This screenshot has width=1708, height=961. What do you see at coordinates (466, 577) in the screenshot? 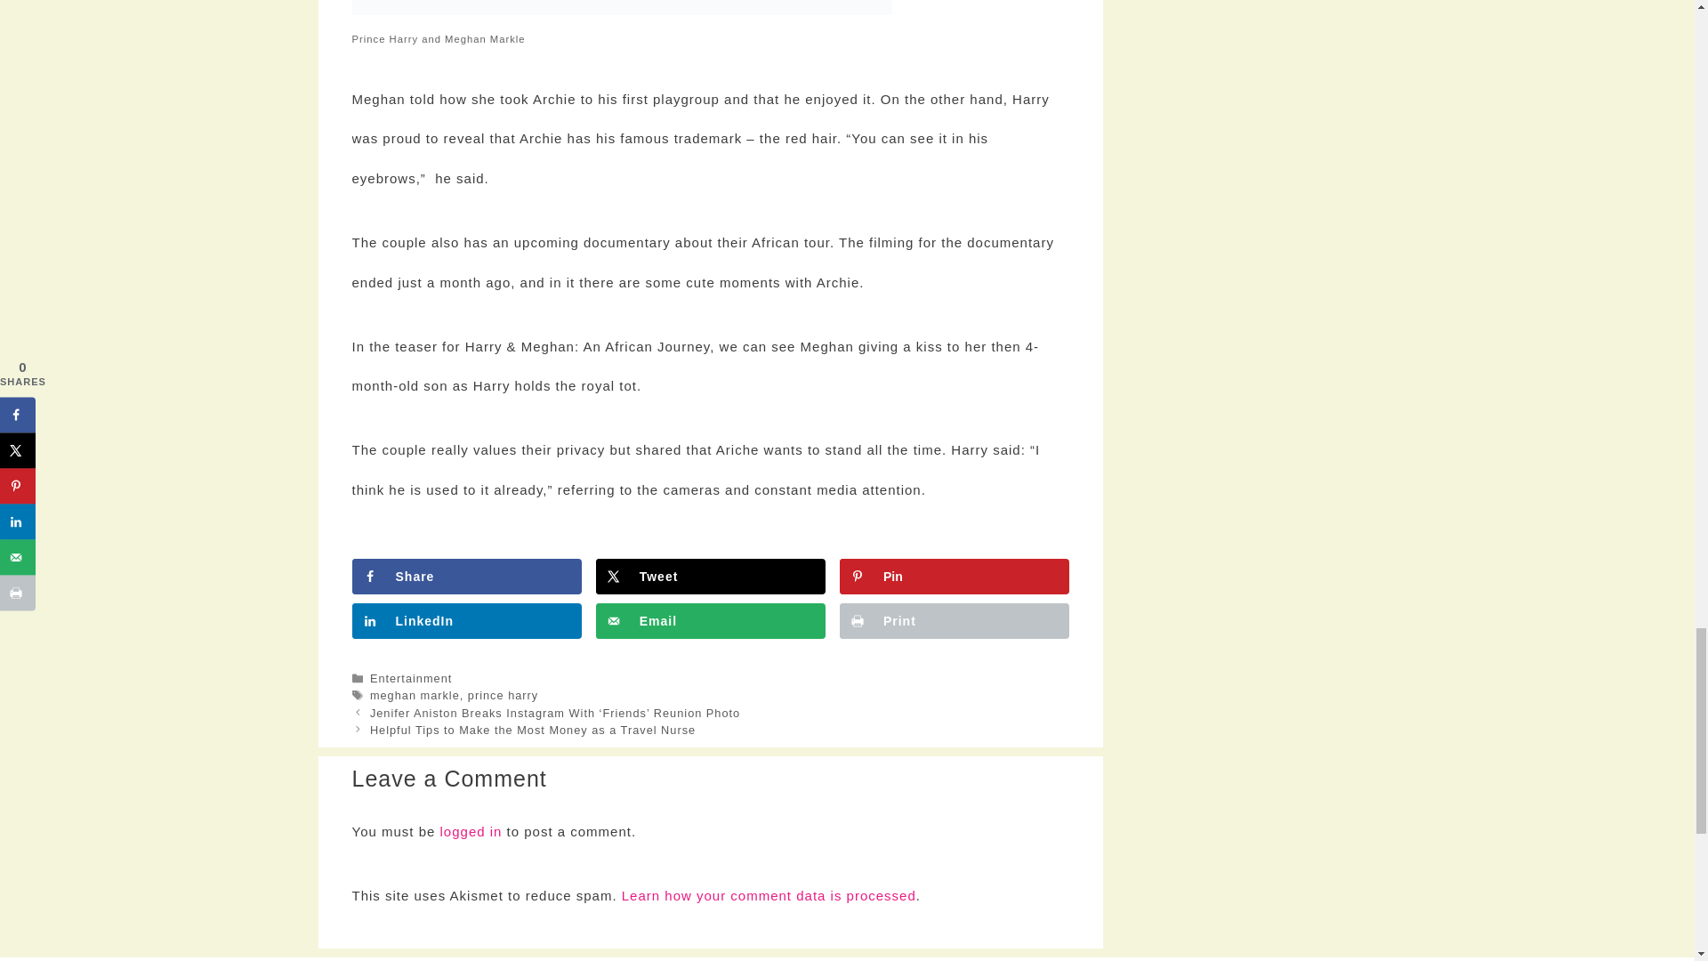
I see `Share on Facebook` at bounding box center [466, 577].